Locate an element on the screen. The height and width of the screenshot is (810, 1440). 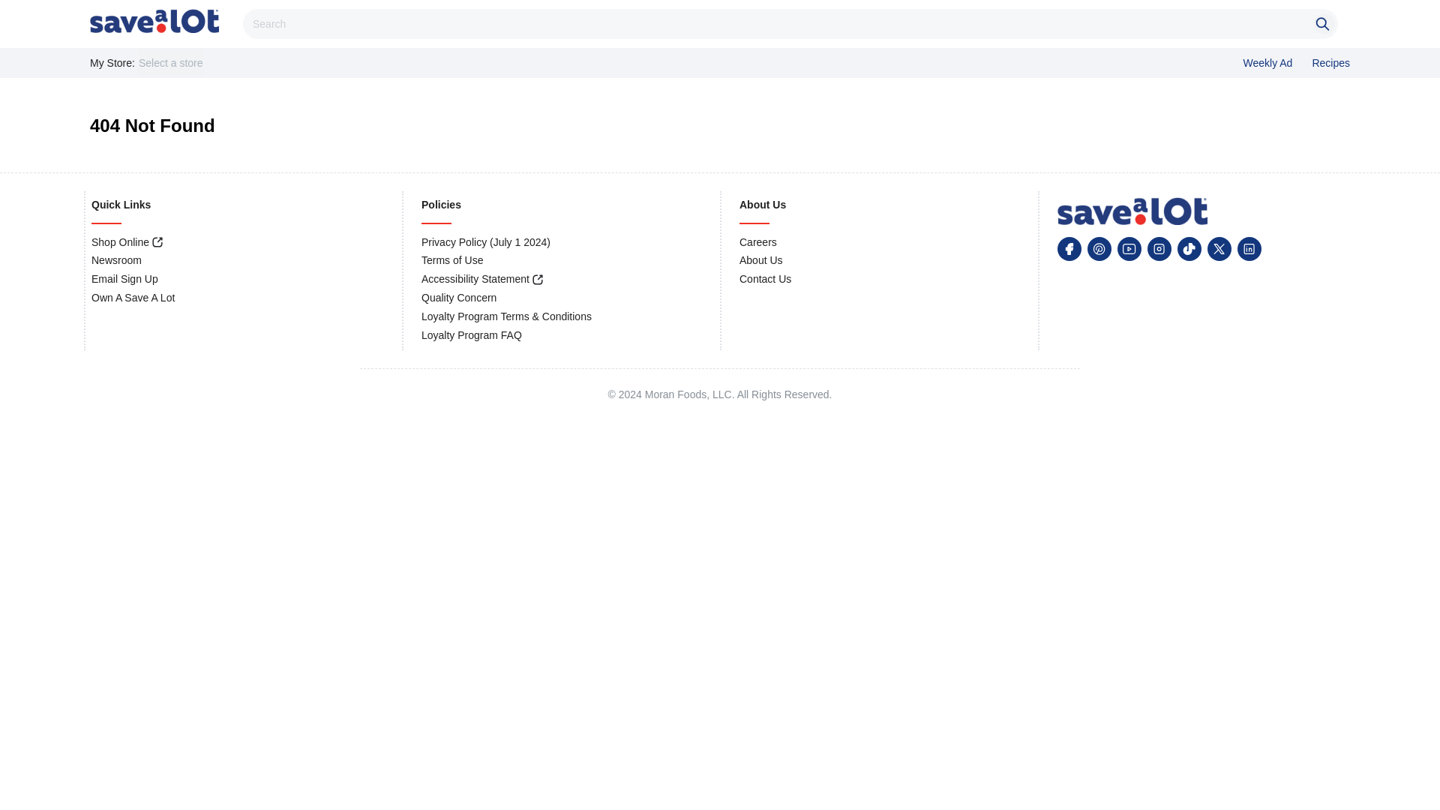
Select a store is located at coordinates (171, 62).